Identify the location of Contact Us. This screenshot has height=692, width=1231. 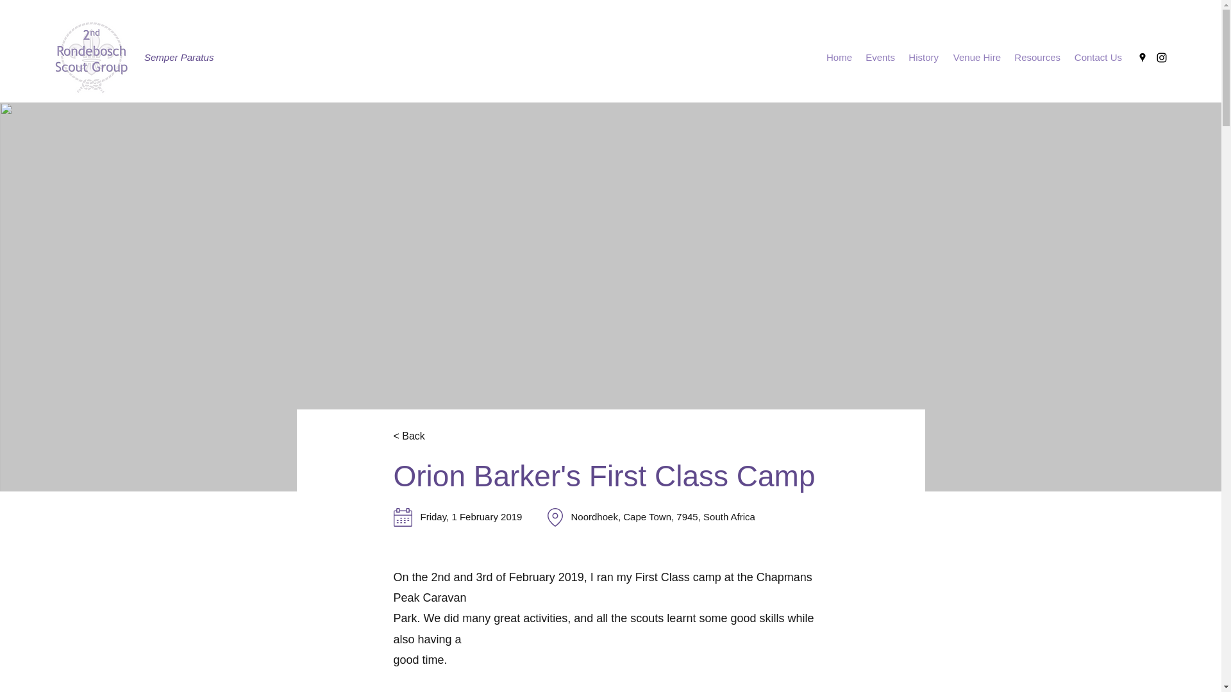
(1098, 57).